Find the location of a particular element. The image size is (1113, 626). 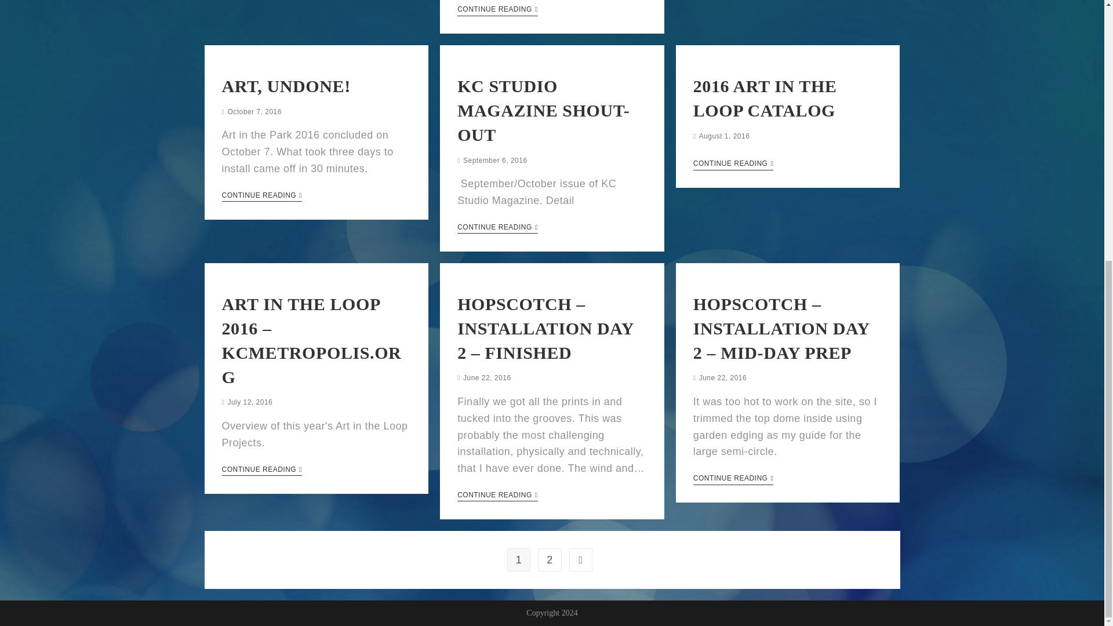

Continue Reading is located at coordinates (497, 10).